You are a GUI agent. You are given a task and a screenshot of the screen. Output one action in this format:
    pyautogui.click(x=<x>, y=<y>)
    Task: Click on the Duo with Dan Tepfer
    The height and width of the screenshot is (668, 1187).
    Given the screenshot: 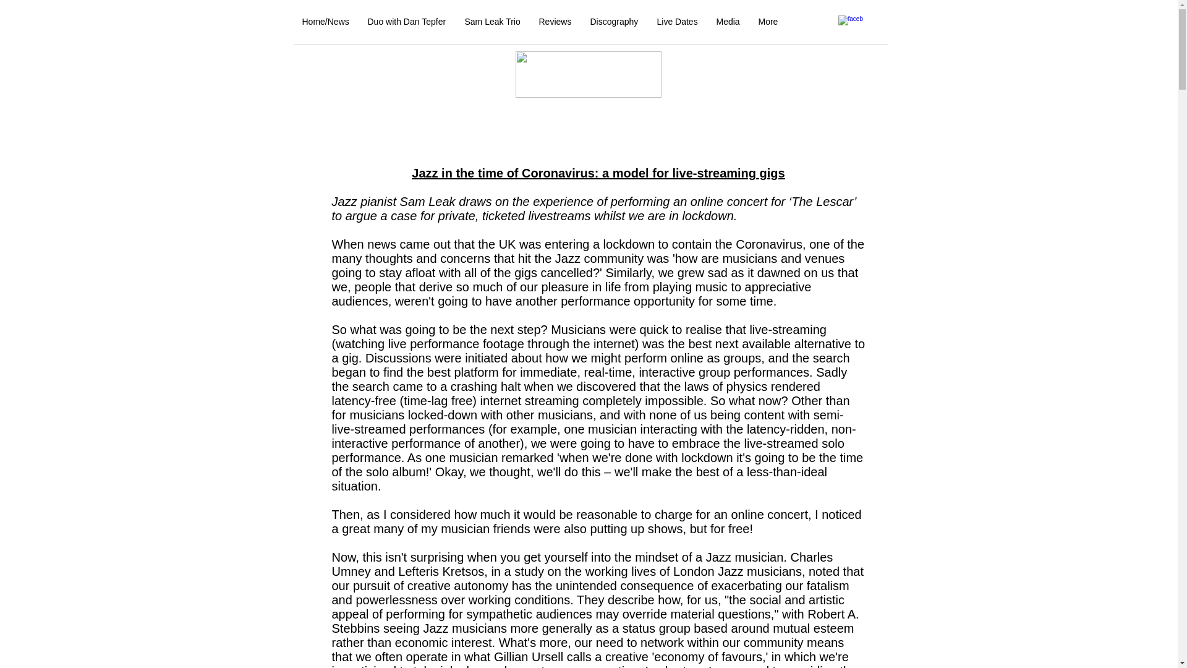 What is the action you would take?
    pyautogui.click(x=407, y=21)
    